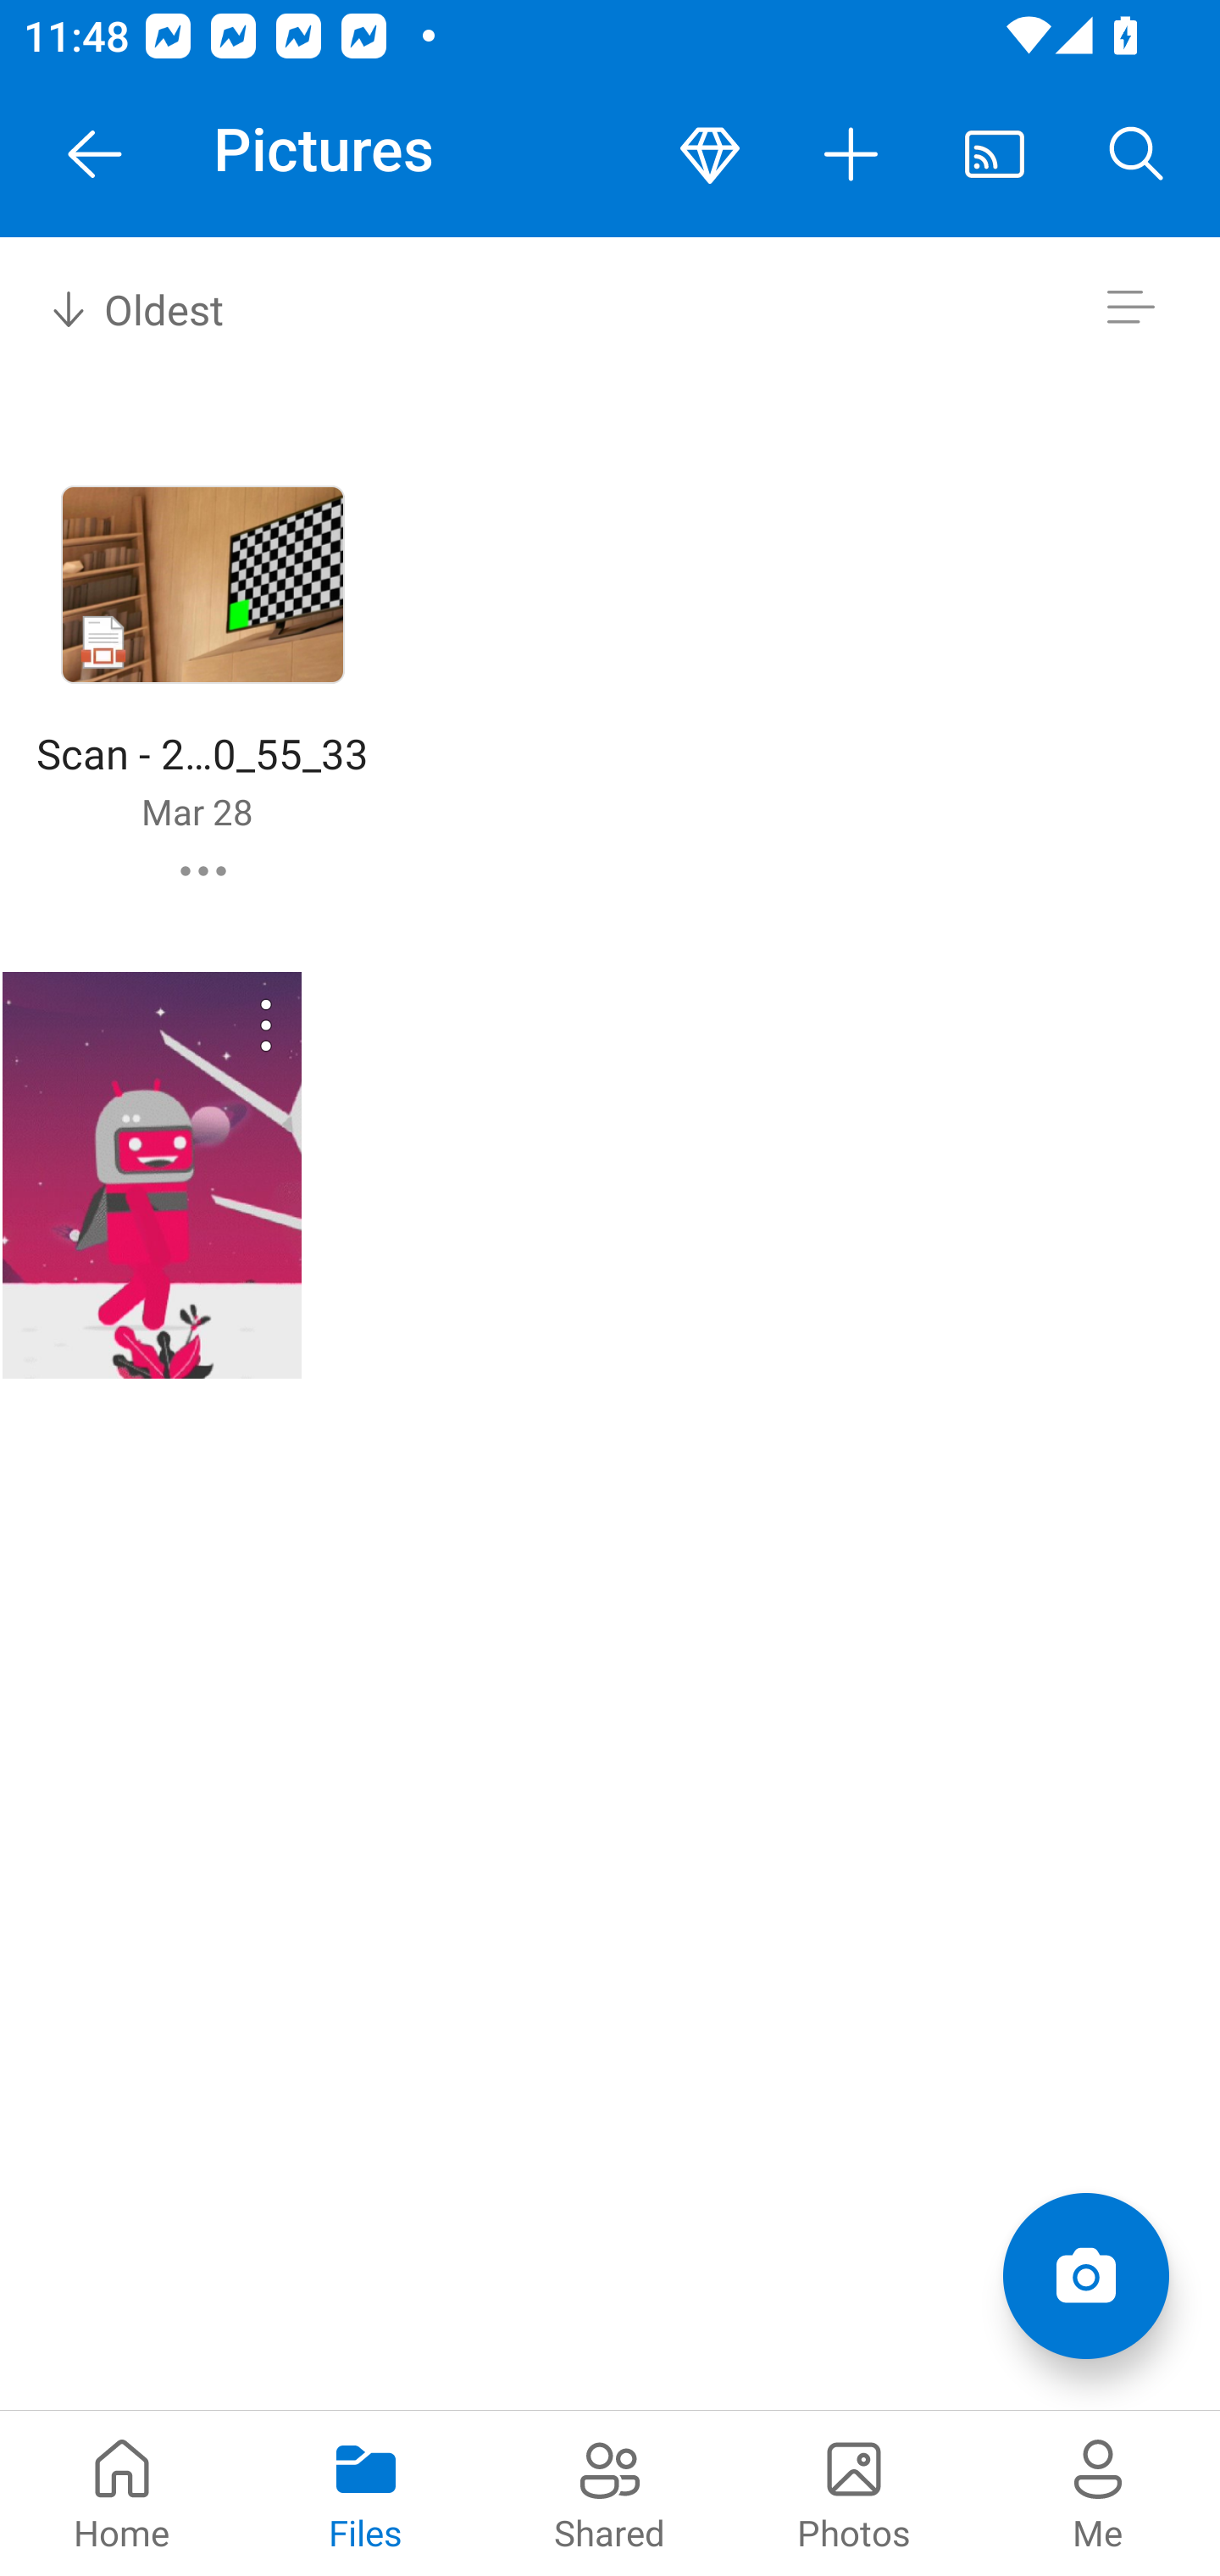 Image resolution: width=1220 pixels, height=2576 pixels. Describe the element at coordinates (852, 154) in the screenshot. I see `More actions button` at that location.